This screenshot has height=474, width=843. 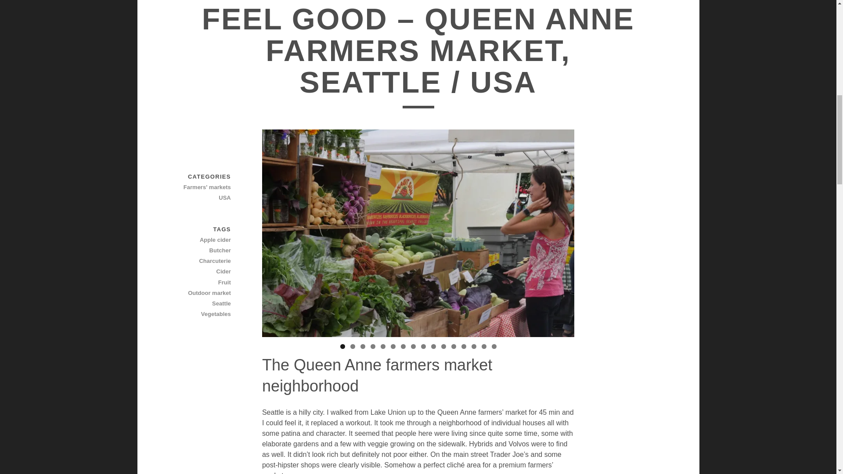 What do you see at coordinates (423, 346) in the screenshot?
I see `9` at bounding box center [423, 346].